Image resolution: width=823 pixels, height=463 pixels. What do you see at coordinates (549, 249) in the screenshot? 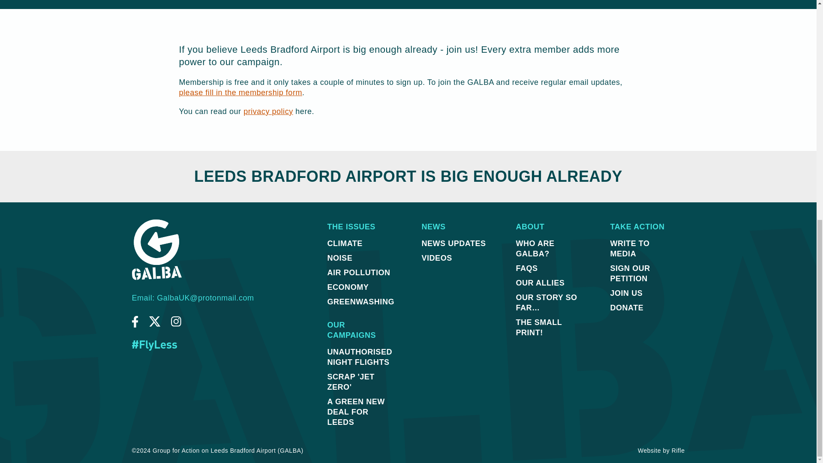
I see `WHO ARE GALBA?` at bounding box center [549, 249].